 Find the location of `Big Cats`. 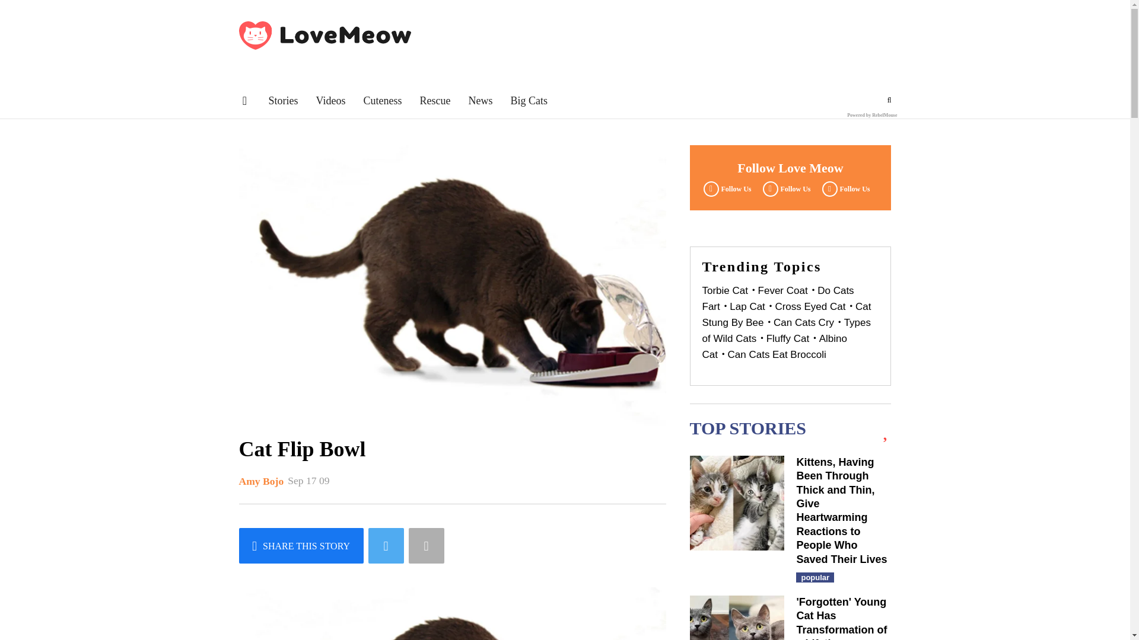

Big Cats is located at coordinates (529, 101).